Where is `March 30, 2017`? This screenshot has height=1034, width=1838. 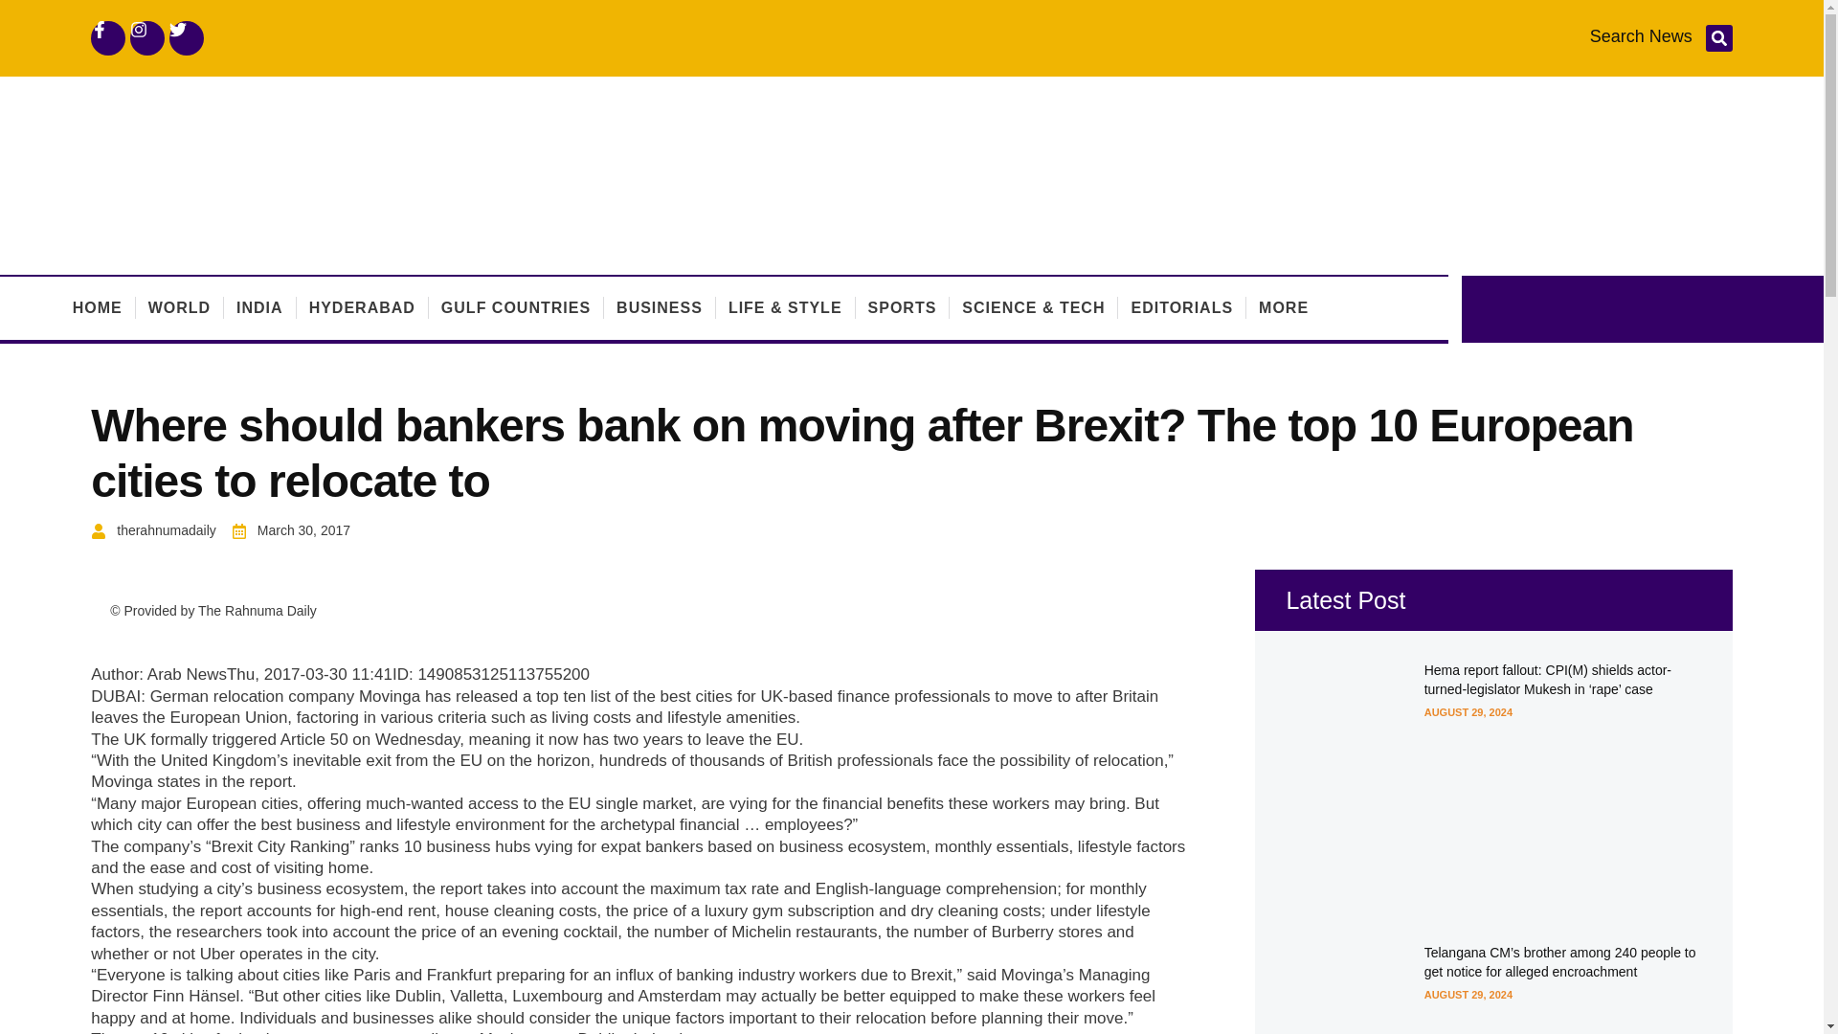
March 30, 2017 is located at coordinates (291, 530).